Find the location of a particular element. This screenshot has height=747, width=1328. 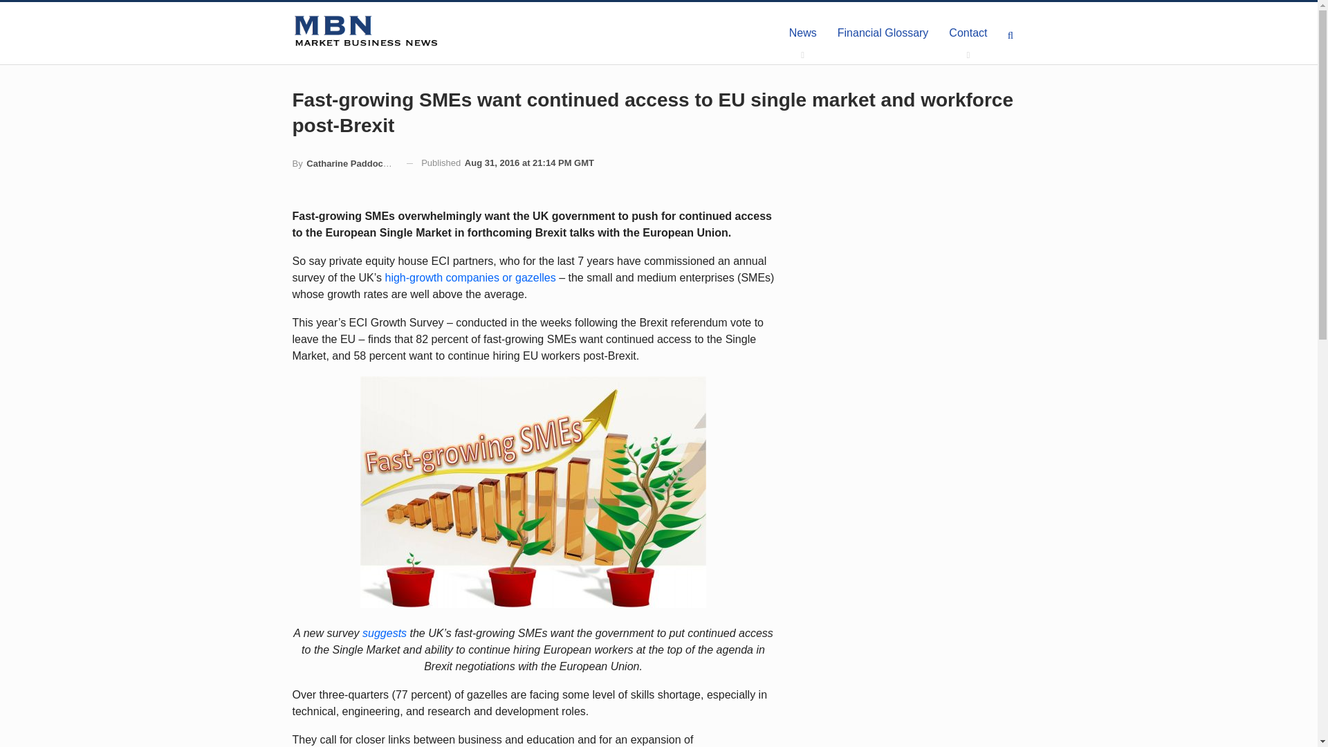

suggests is located at coordinates (385, 634).